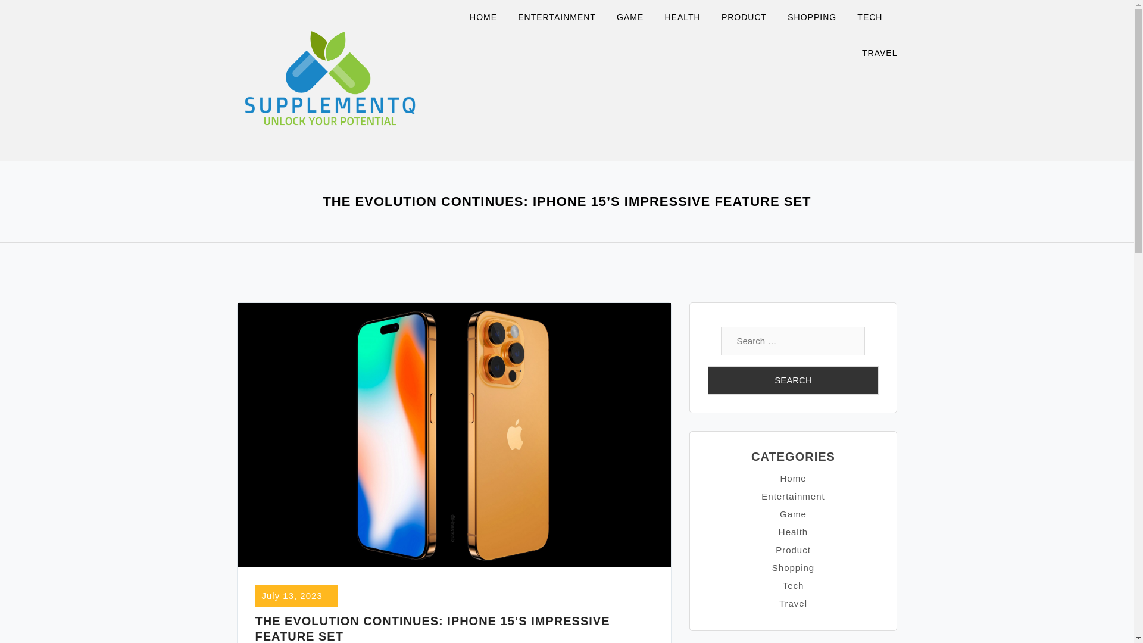  Describe the element at coordinates (794, 586) in the screenshot. I see `Tech` at that location.